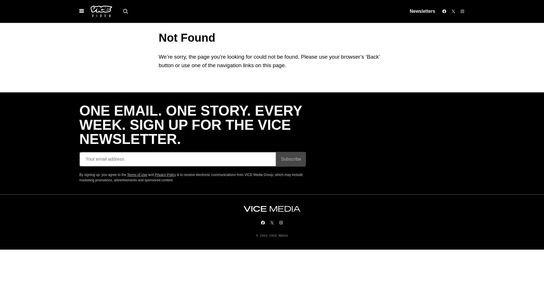  What do you see at coordinates (263, 222) in the screenshot?
I see `FACEBOOK` at bounding box center [263, 222].